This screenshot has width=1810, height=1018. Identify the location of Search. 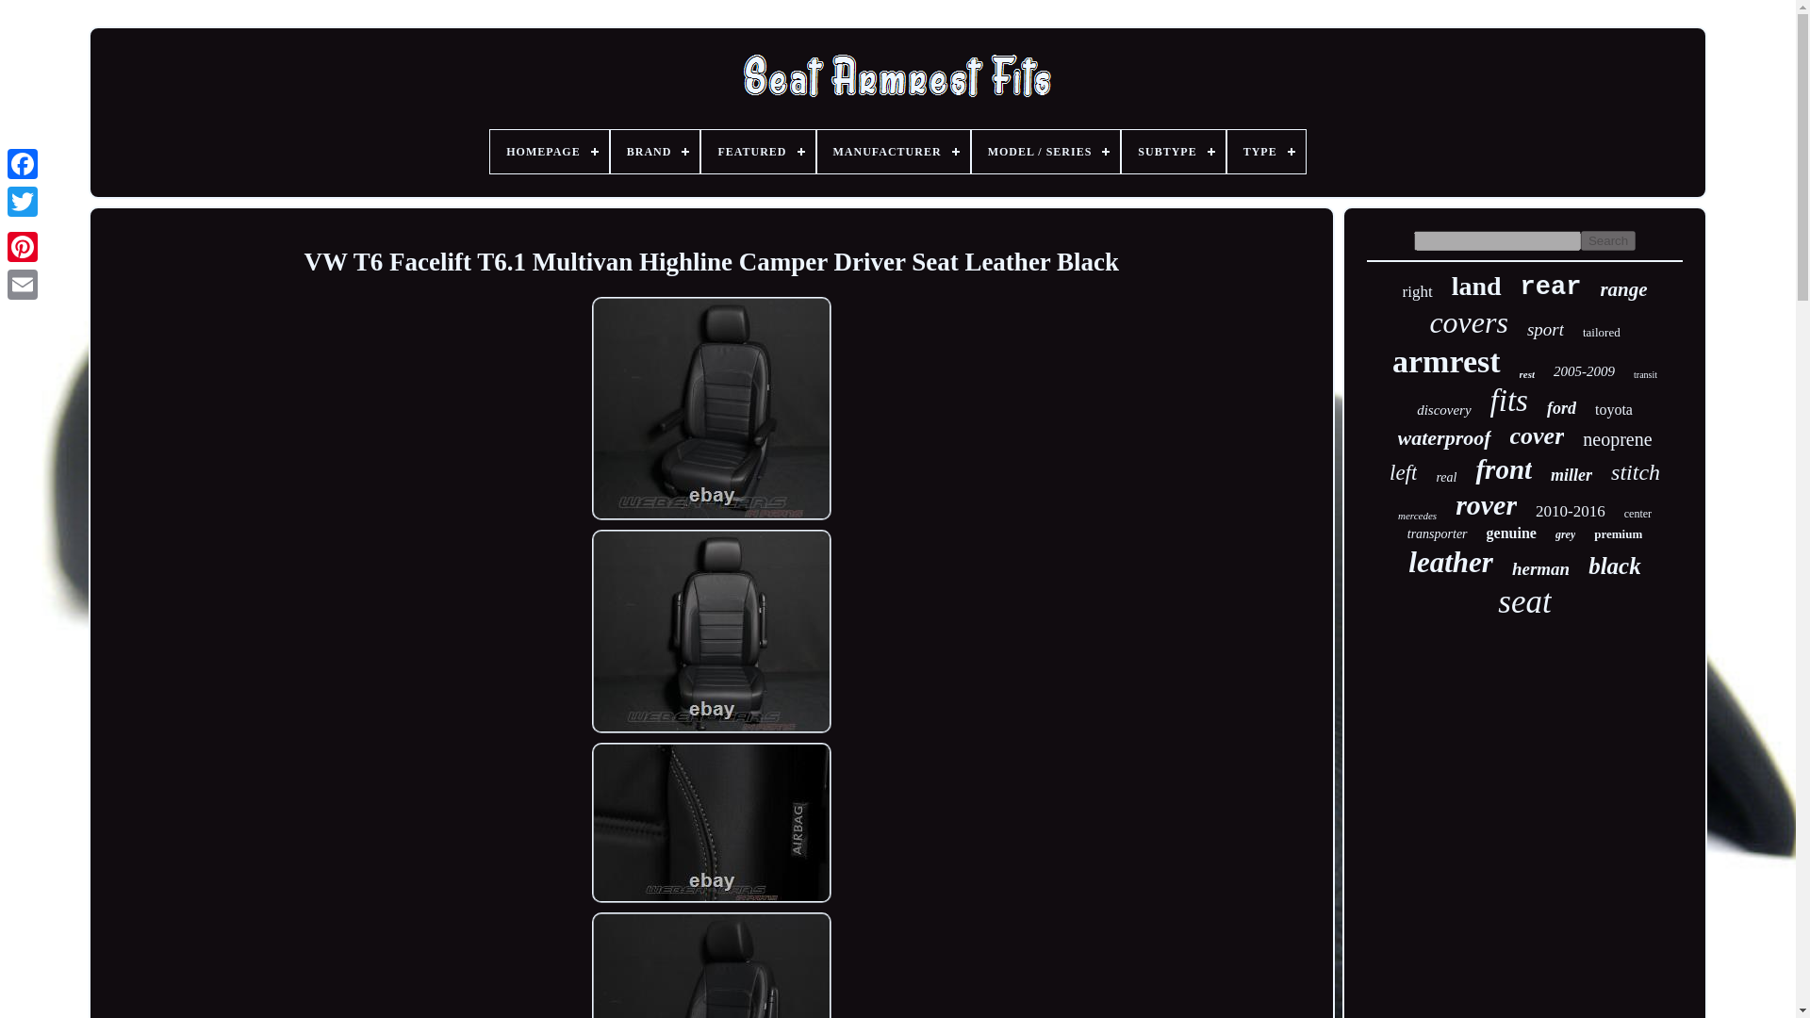
(1608, 240).